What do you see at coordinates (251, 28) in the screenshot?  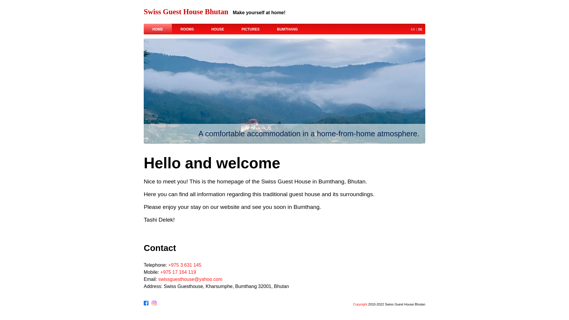 I see `PICTURES` at bounding box center [251, 28].